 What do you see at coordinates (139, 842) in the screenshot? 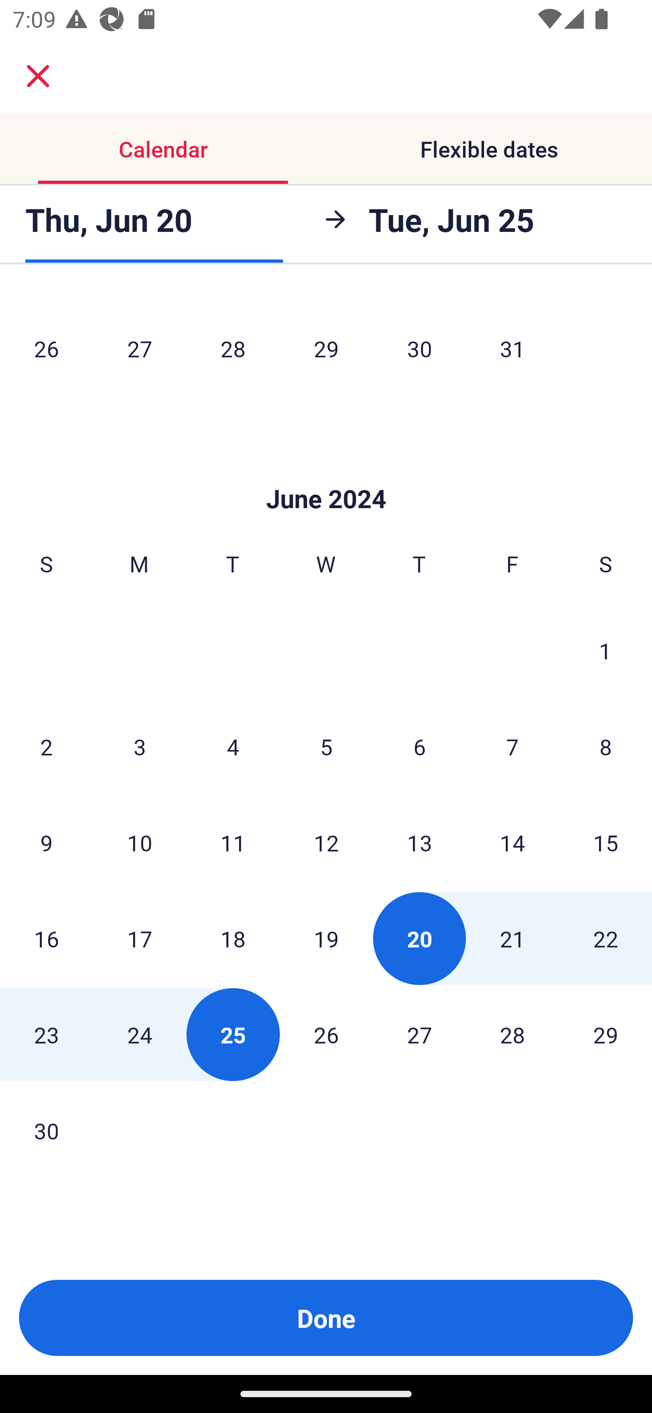
I see `10 Monday, June 10, 2024` at bounding box center [139, 842].